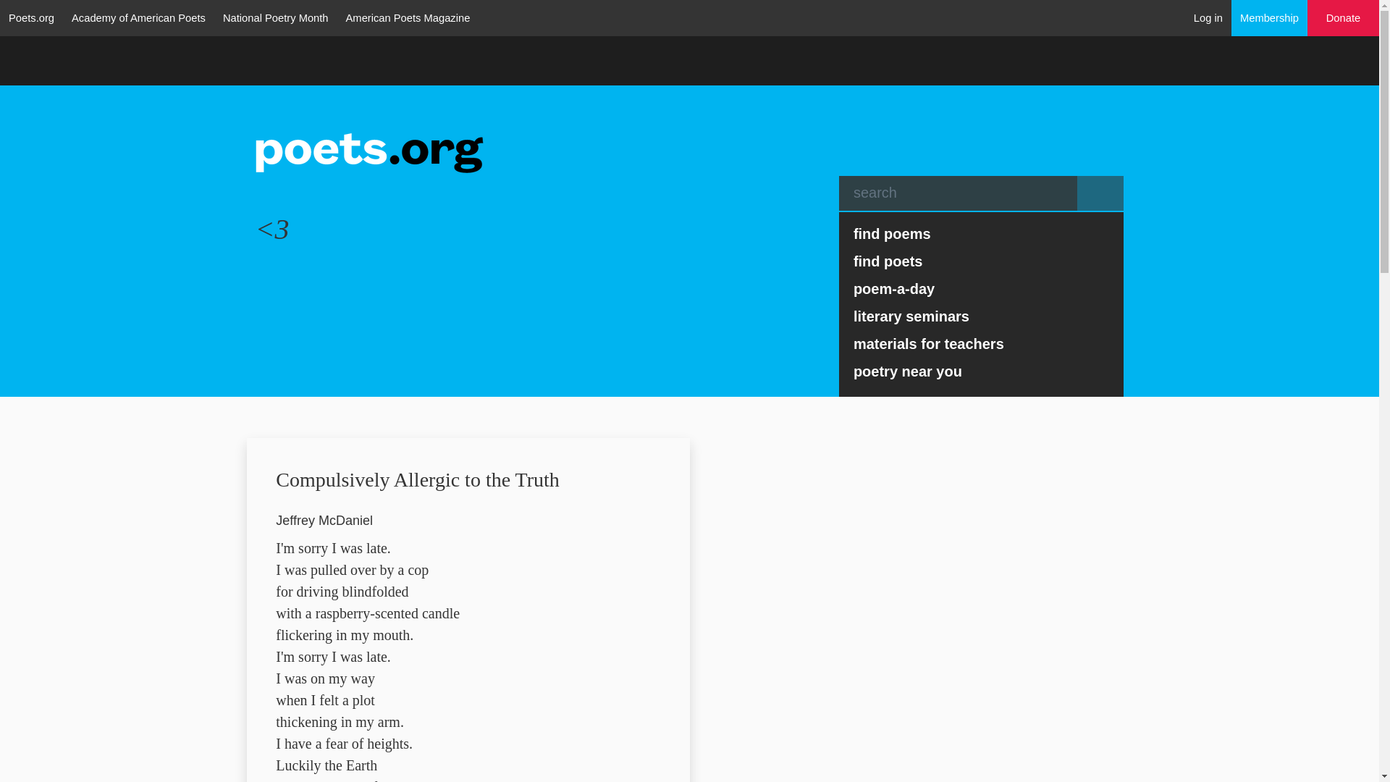 The height and width of the screenshot is (782, 1390). I want to click on Submit, so click(1100, 193).